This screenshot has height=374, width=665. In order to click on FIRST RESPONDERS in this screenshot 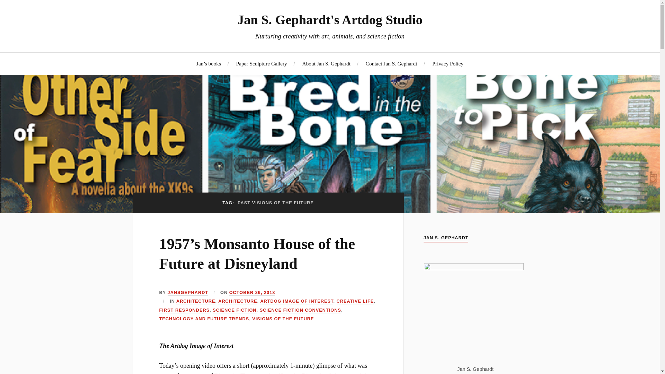, I will do `click(185, 310)`.